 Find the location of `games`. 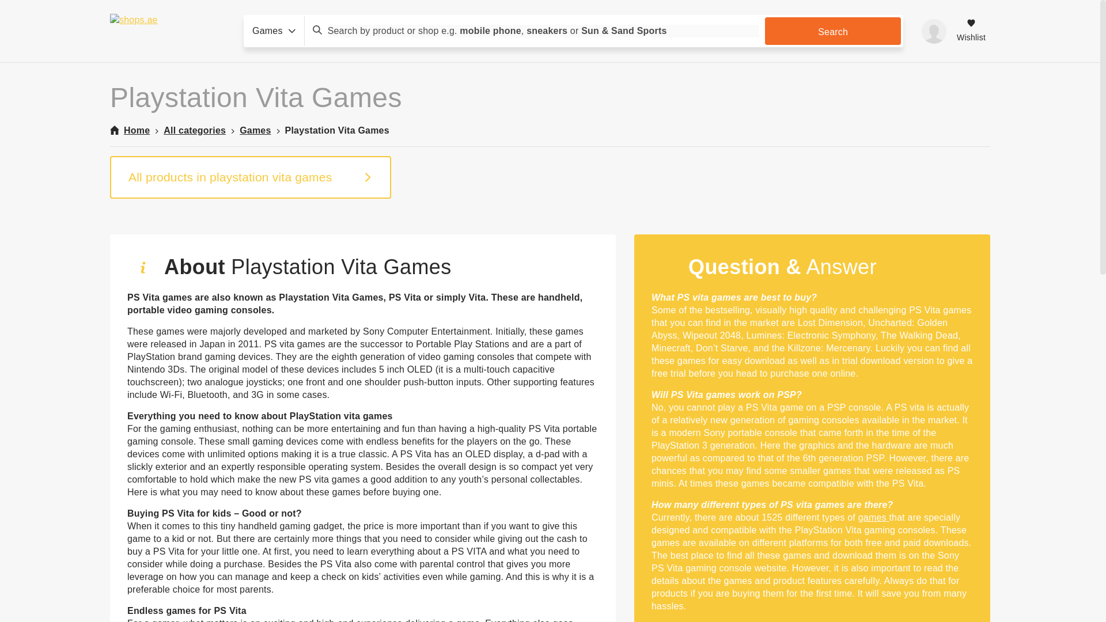

games is located at coordinates (873, 517).